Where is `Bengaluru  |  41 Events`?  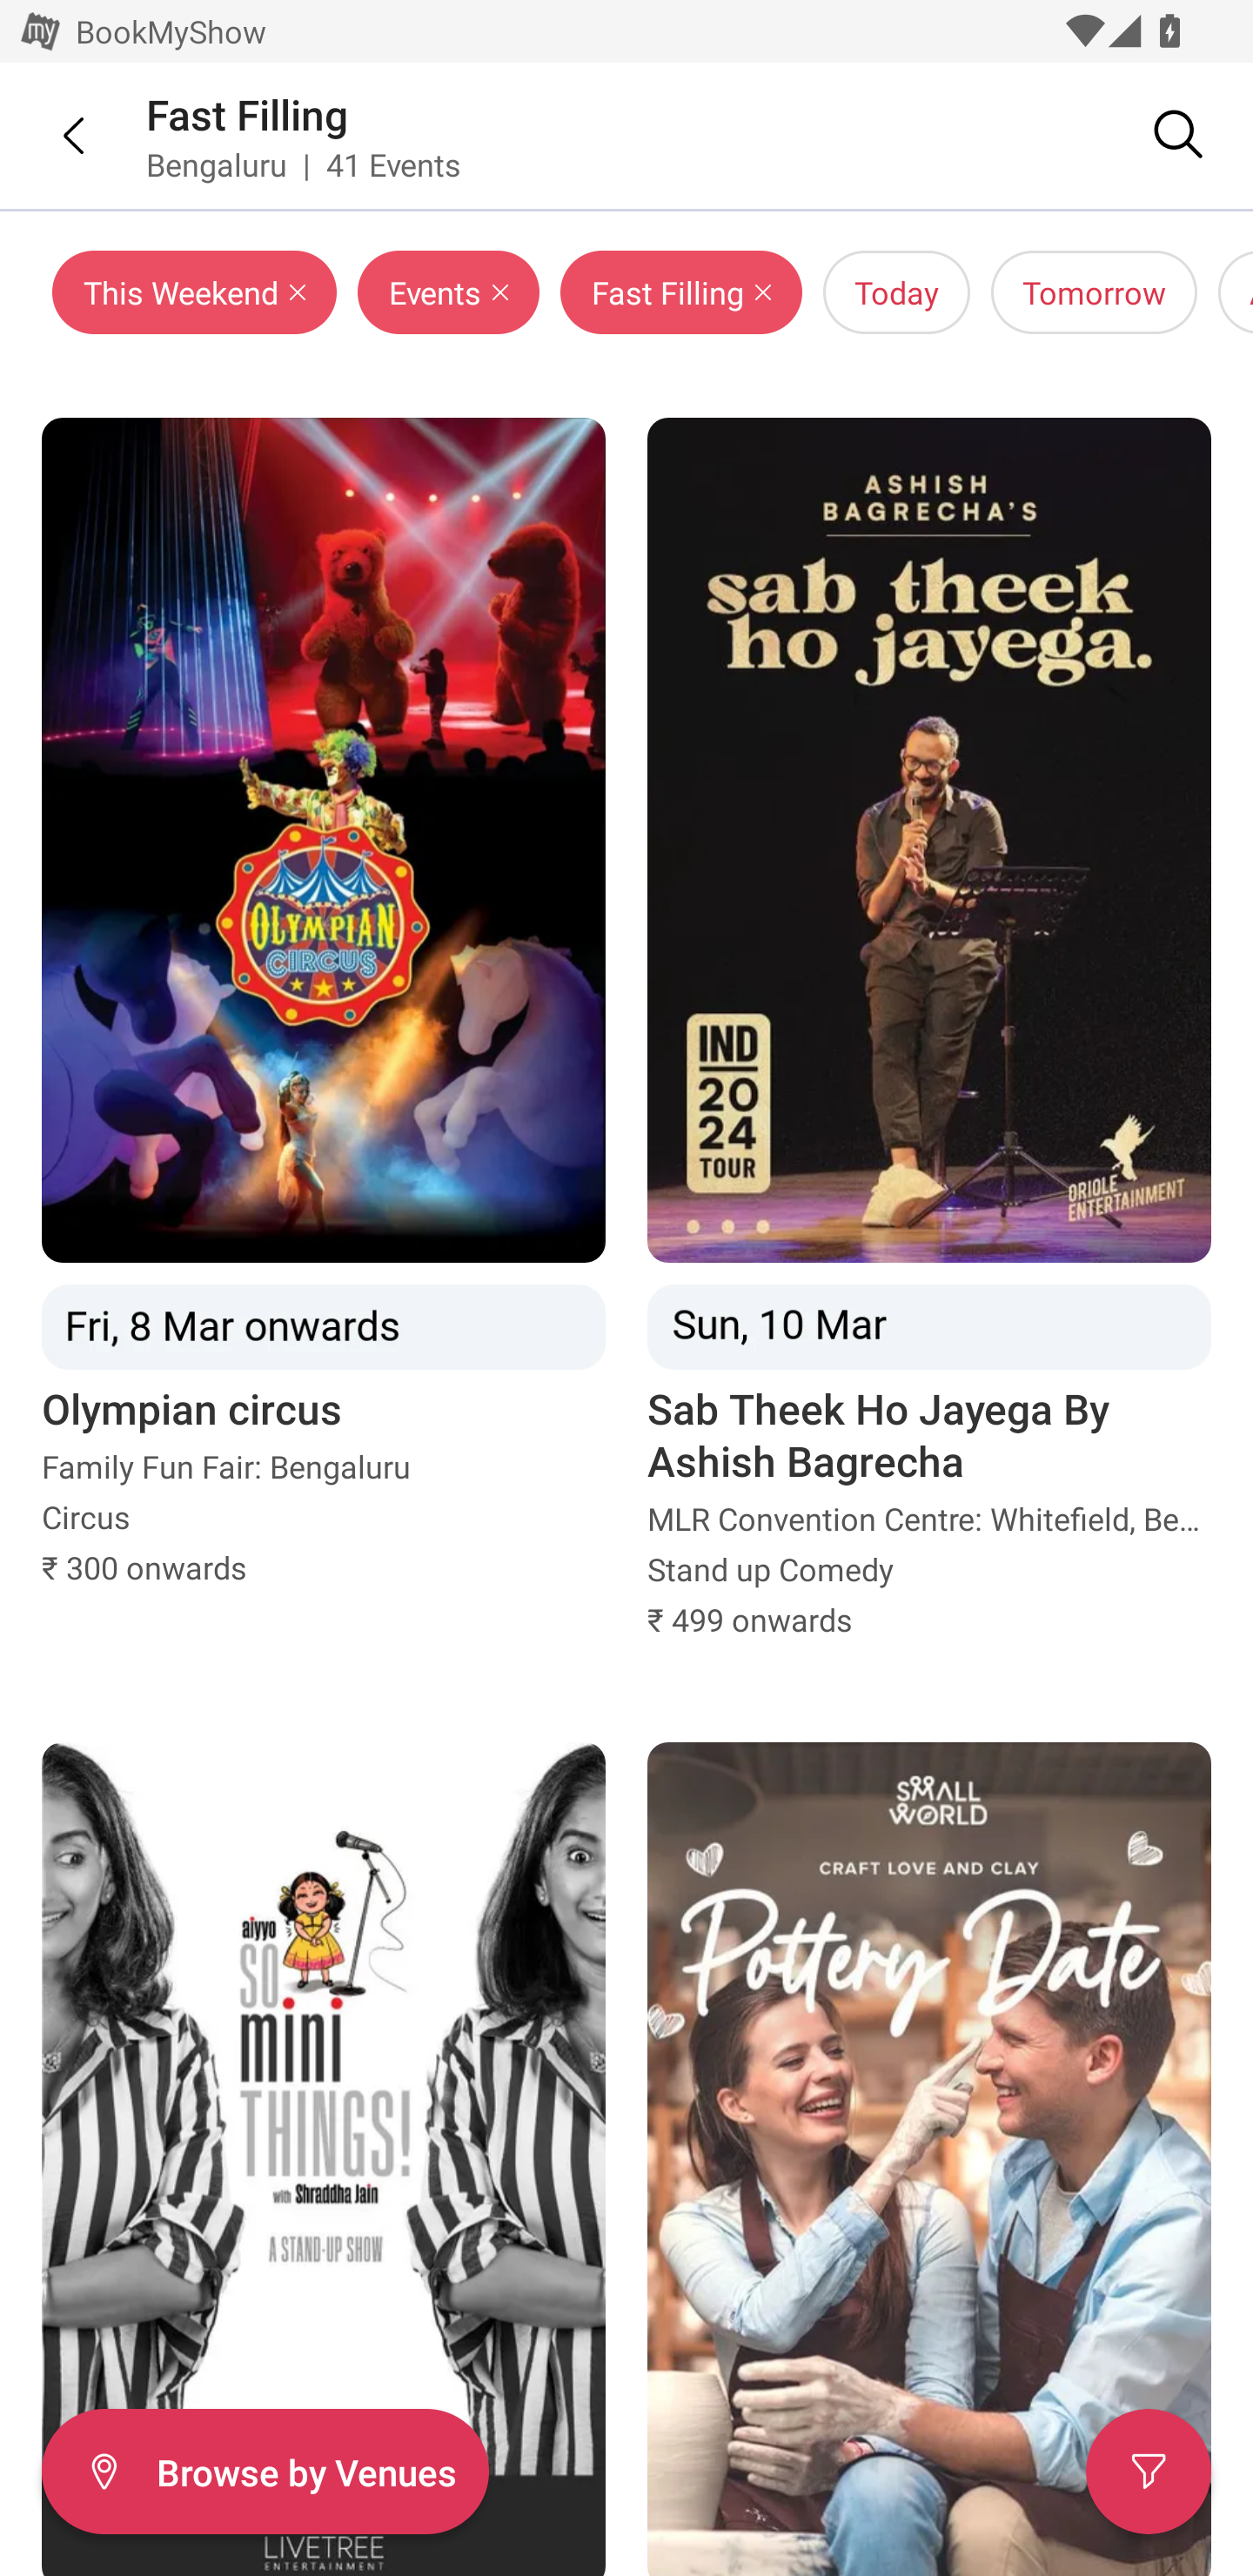 Bengaluru  |  41 Events is located at coordinates (305, 164).